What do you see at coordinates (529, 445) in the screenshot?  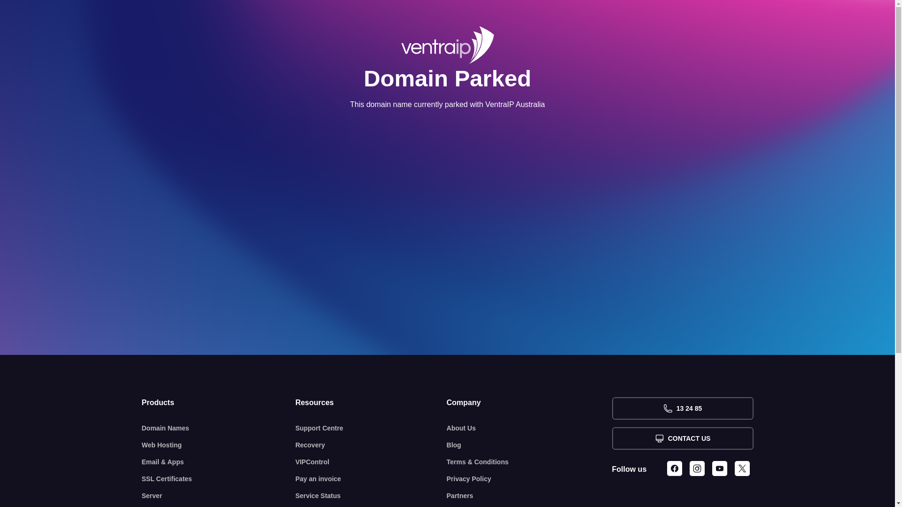 I see `Blog` at bounding box center [529, 445].